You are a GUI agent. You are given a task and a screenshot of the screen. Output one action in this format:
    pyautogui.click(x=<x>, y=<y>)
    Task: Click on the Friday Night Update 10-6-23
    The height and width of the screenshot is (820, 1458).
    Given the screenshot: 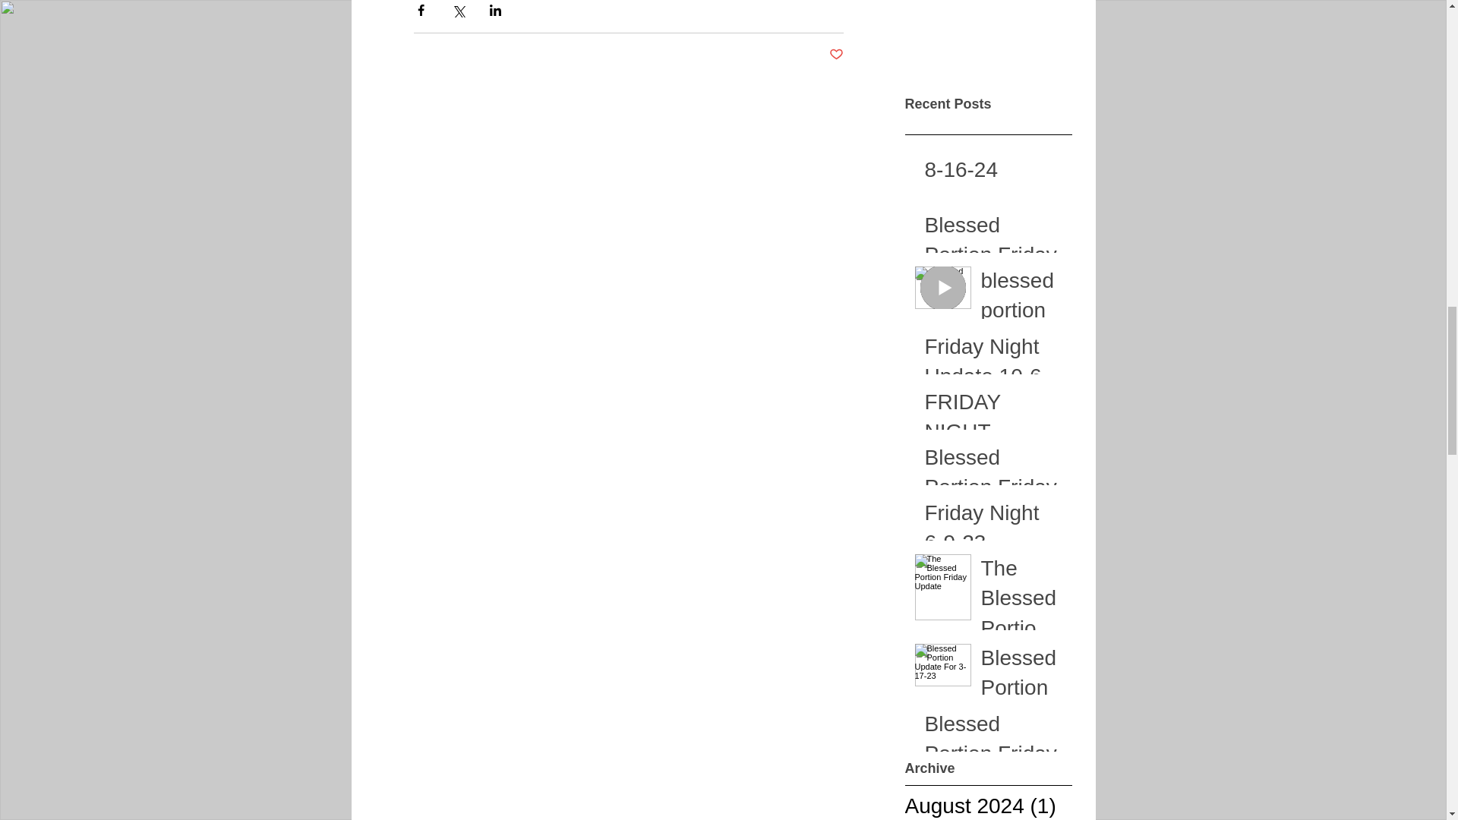 What is the action you would take?
    pyautogui.click(x=993, y=380)
    